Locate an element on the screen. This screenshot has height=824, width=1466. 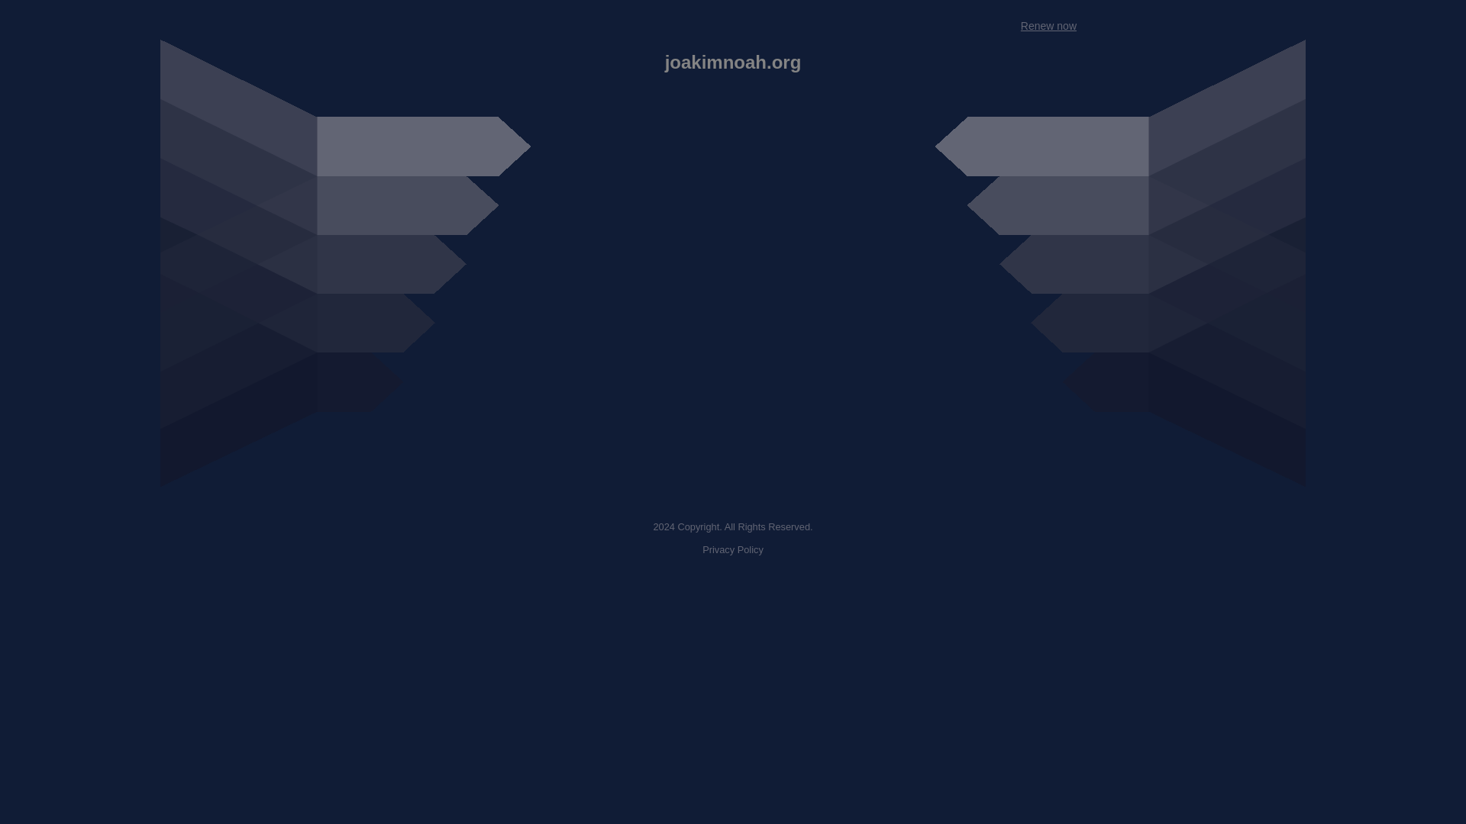
Privacy Policy is located at coordinates (733, 549).